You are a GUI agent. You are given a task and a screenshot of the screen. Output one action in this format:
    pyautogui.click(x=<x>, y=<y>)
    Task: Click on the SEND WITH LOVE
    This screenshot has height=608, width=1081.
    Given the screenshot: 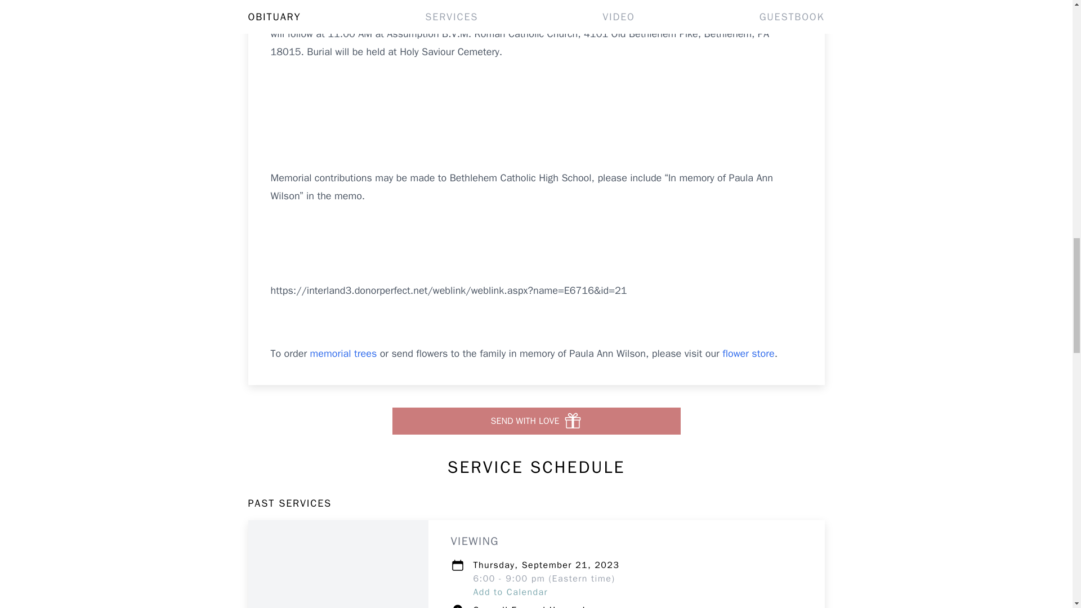 What is the action you would take?
    pyautogui.click(x=535, y=421)
    